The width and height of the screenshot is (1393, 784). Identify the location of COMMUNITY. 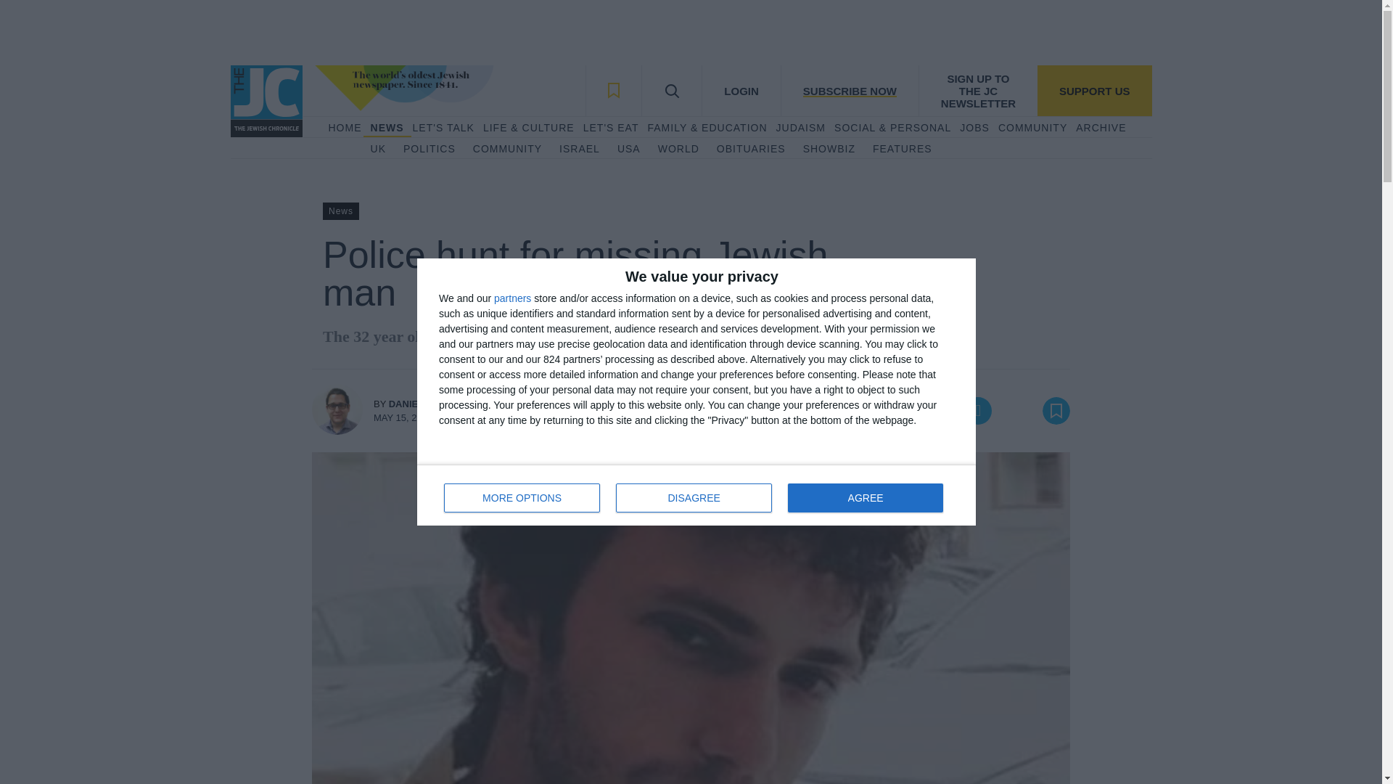
(1032, 128).